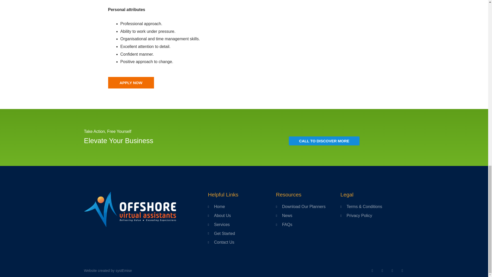 Image resolution: width=492 pixels, height=277 pixels. What do you see at coordinates (131, 83) in the screenshot?
I see `APPLY NOW` at bounding box center [131, 83].